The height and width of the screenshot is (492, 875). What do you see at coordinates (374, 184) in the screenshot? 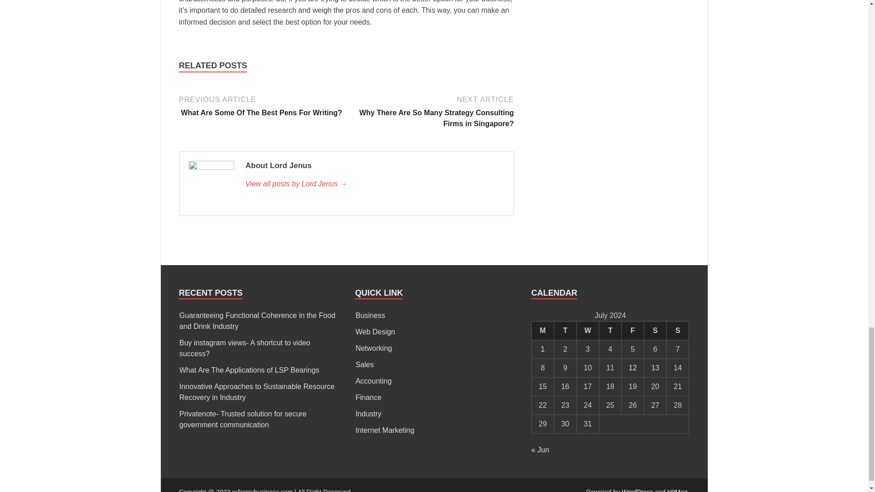
I see `Lord Jenus` at bounding box center [374, 184].